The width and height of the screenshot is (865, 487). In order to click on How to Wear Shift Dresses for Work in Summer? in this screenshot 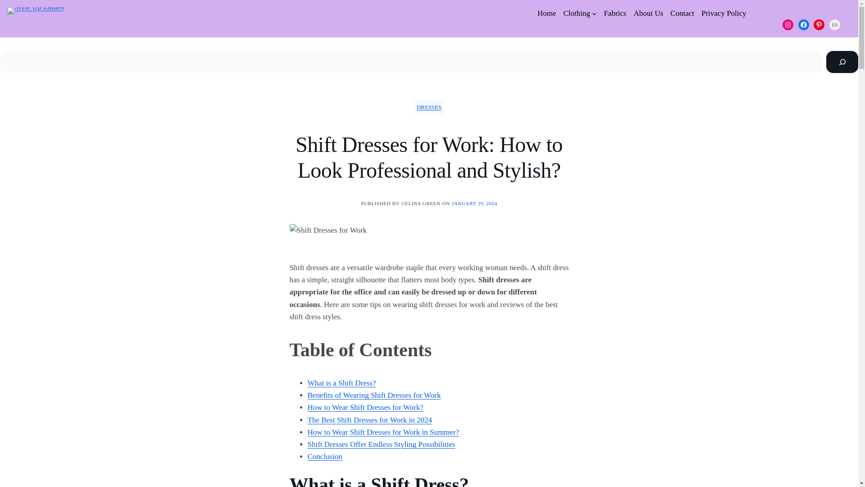, I will do `click(383, 432)`.